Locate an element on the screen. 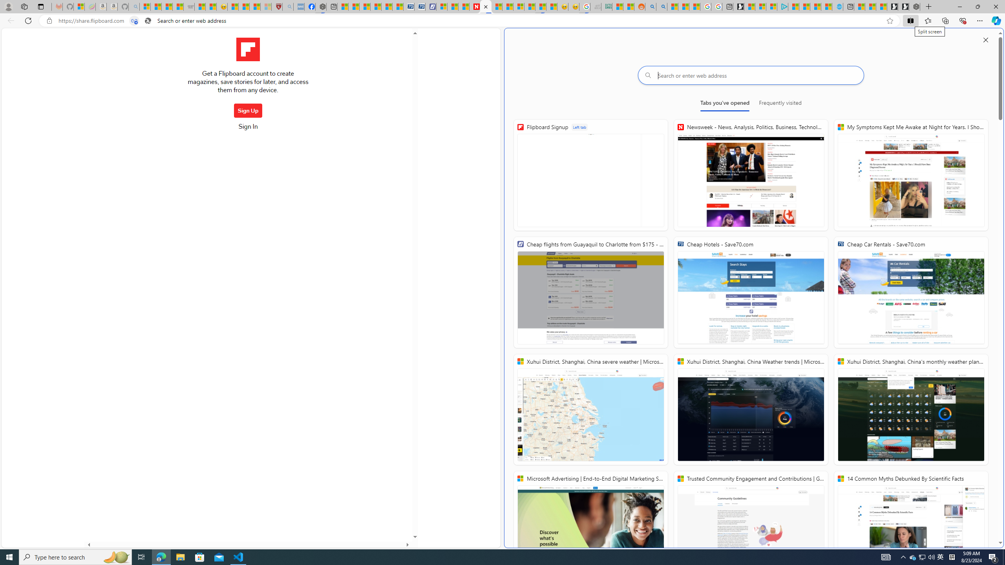 The image size is (1005, 565). Utah sues federal government - Search is located at coordinates (662, 7).